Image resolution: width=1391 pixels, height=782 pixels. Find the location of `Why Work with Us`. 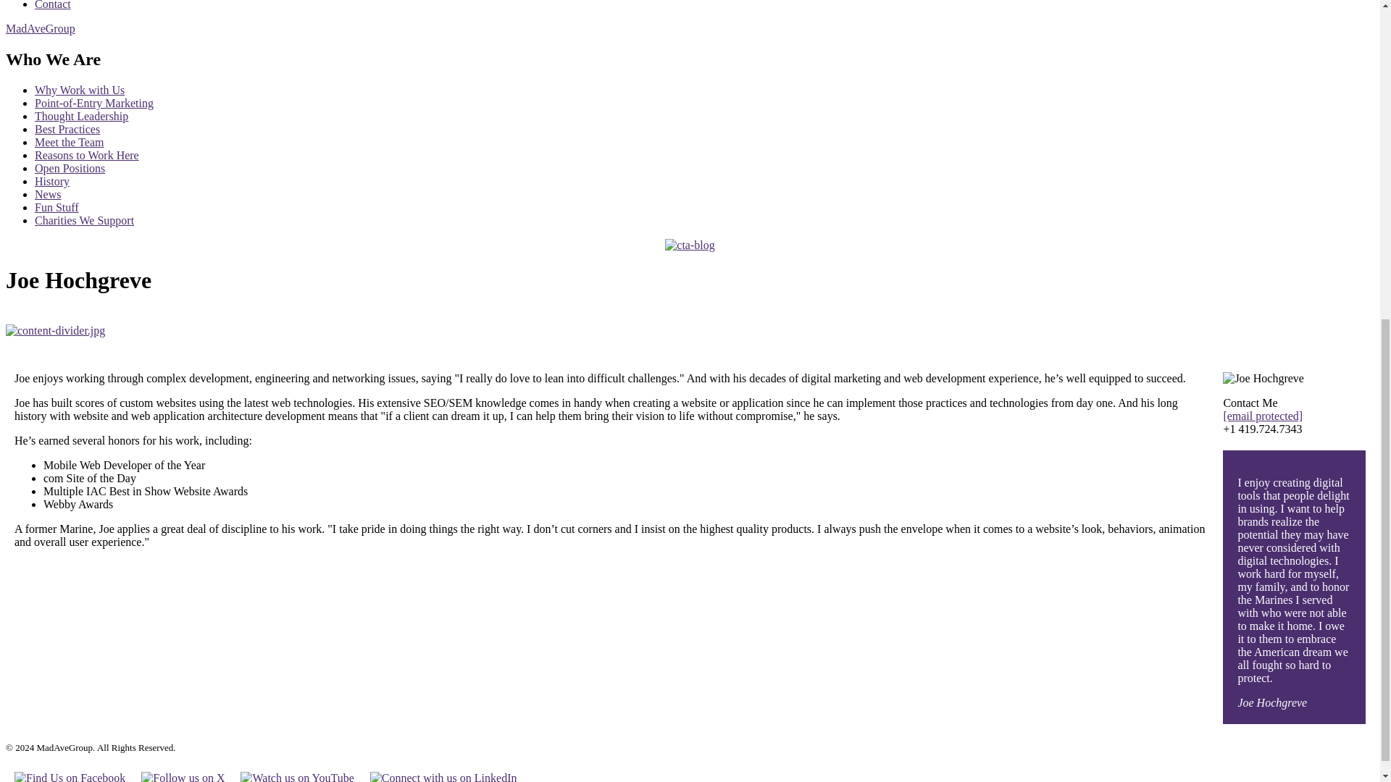

Why Work with Us is located at coordinates (80, 90).